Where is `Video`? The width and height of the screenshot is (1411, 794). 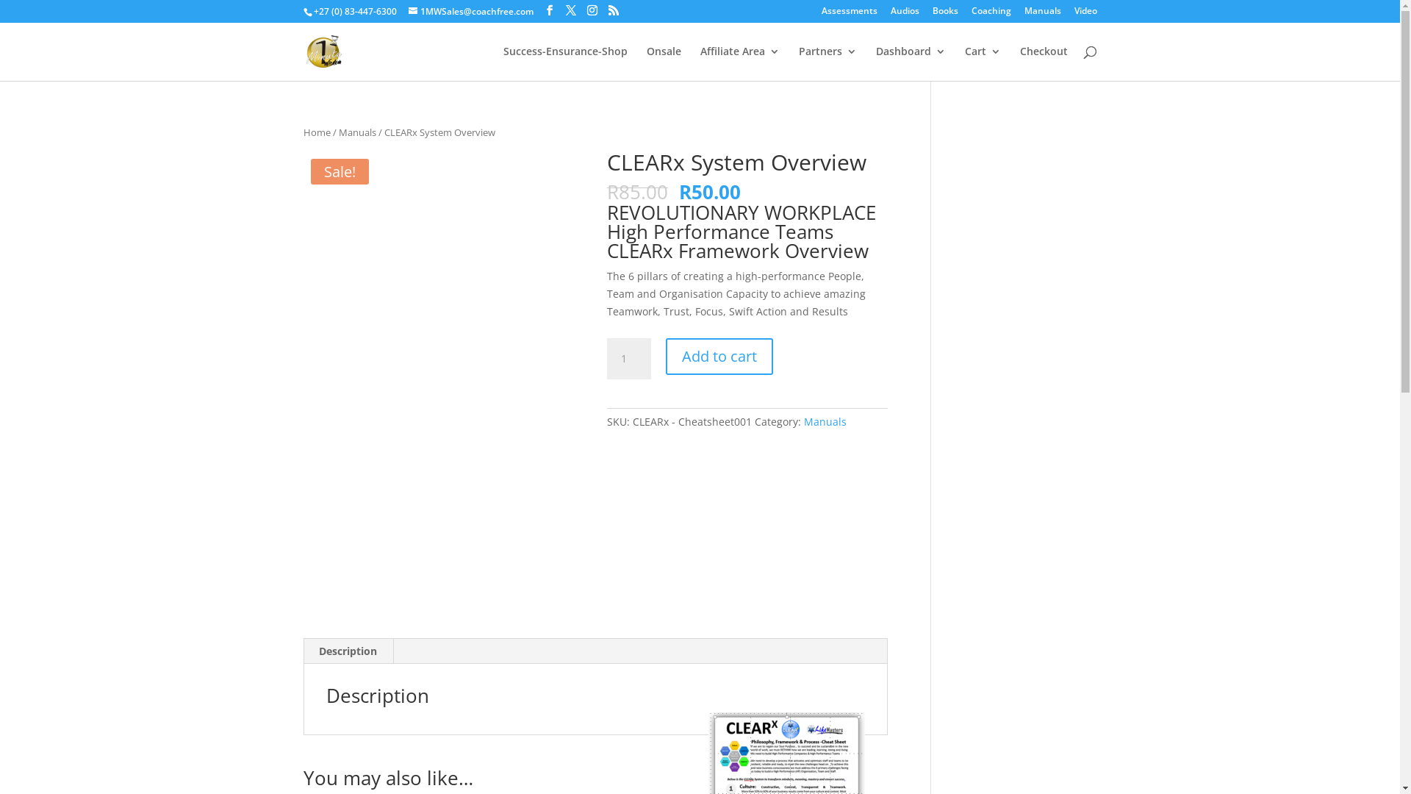
Video is located at coordinates (1086, 15).